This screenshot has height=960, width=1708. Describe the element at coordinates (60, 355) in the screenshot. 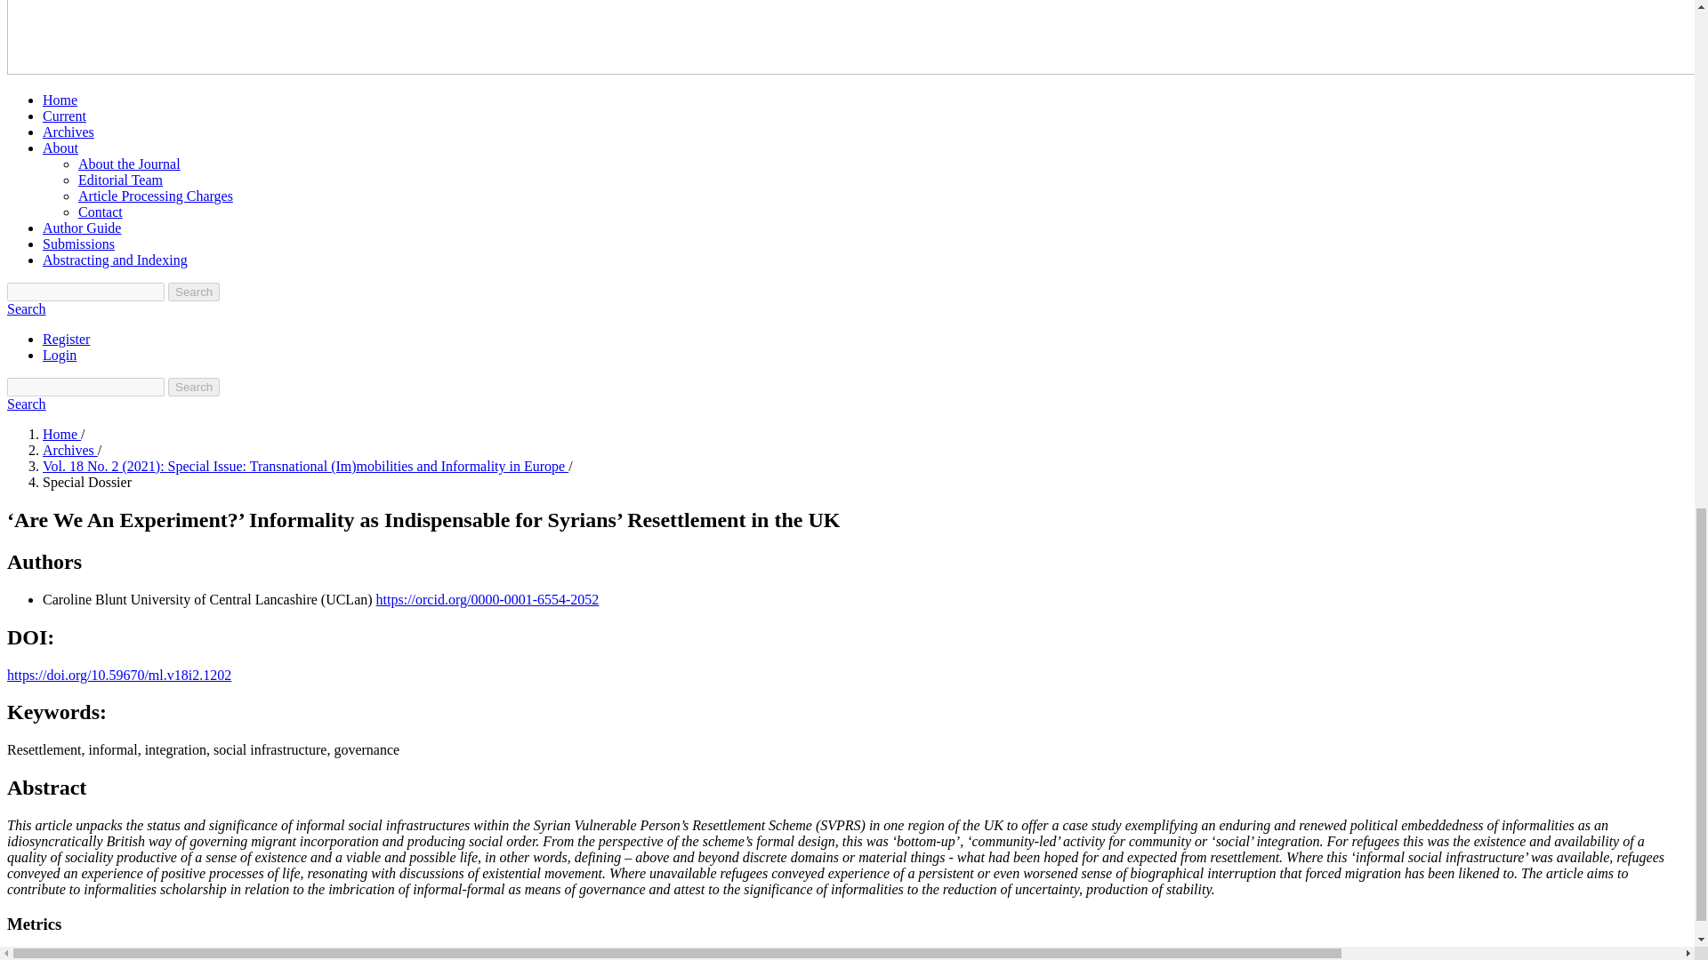

I see `Login` at that location.